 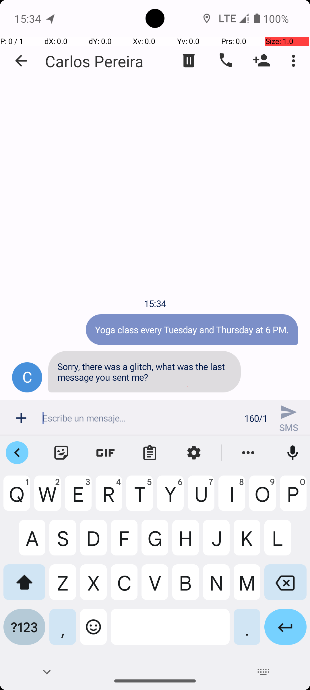 I want to click on Carlos Pereira, so click(x=94, y=61).